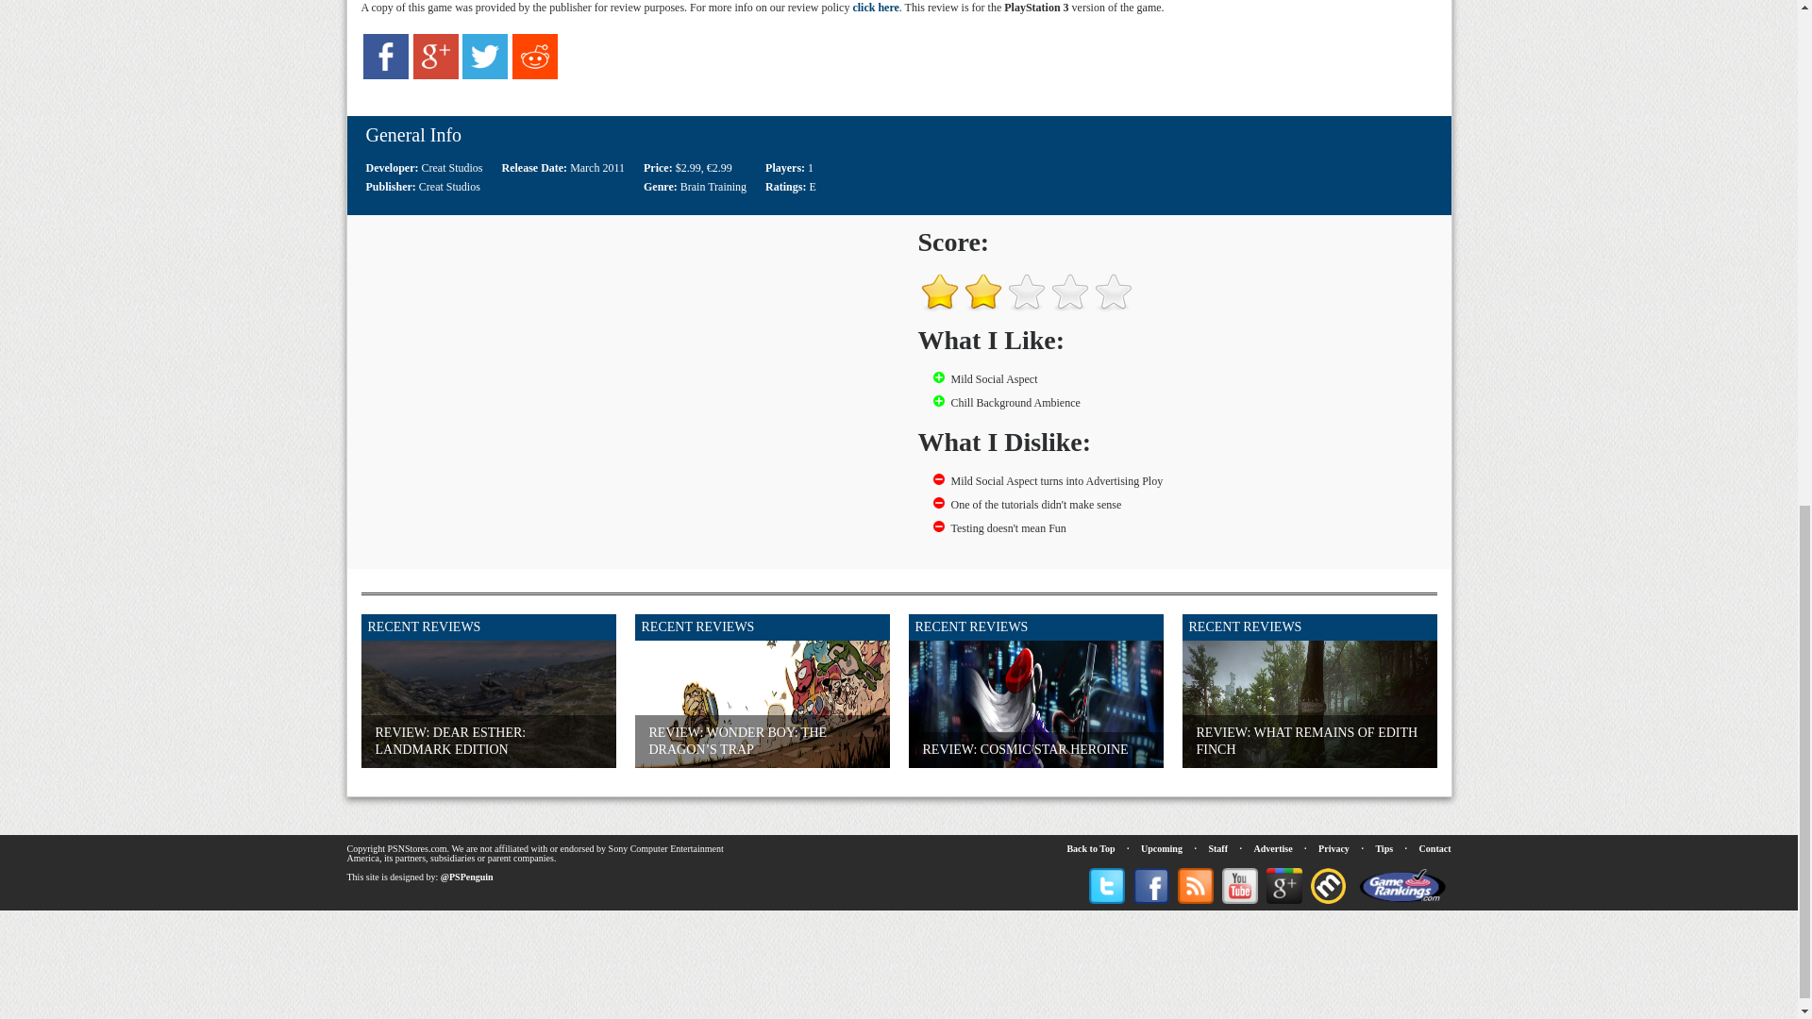 The image size is (1812, 1019). What do you see at coordinates (484, 75) in the screenshot?
I see `Share via Twitter` at bounding box center [484, 75].